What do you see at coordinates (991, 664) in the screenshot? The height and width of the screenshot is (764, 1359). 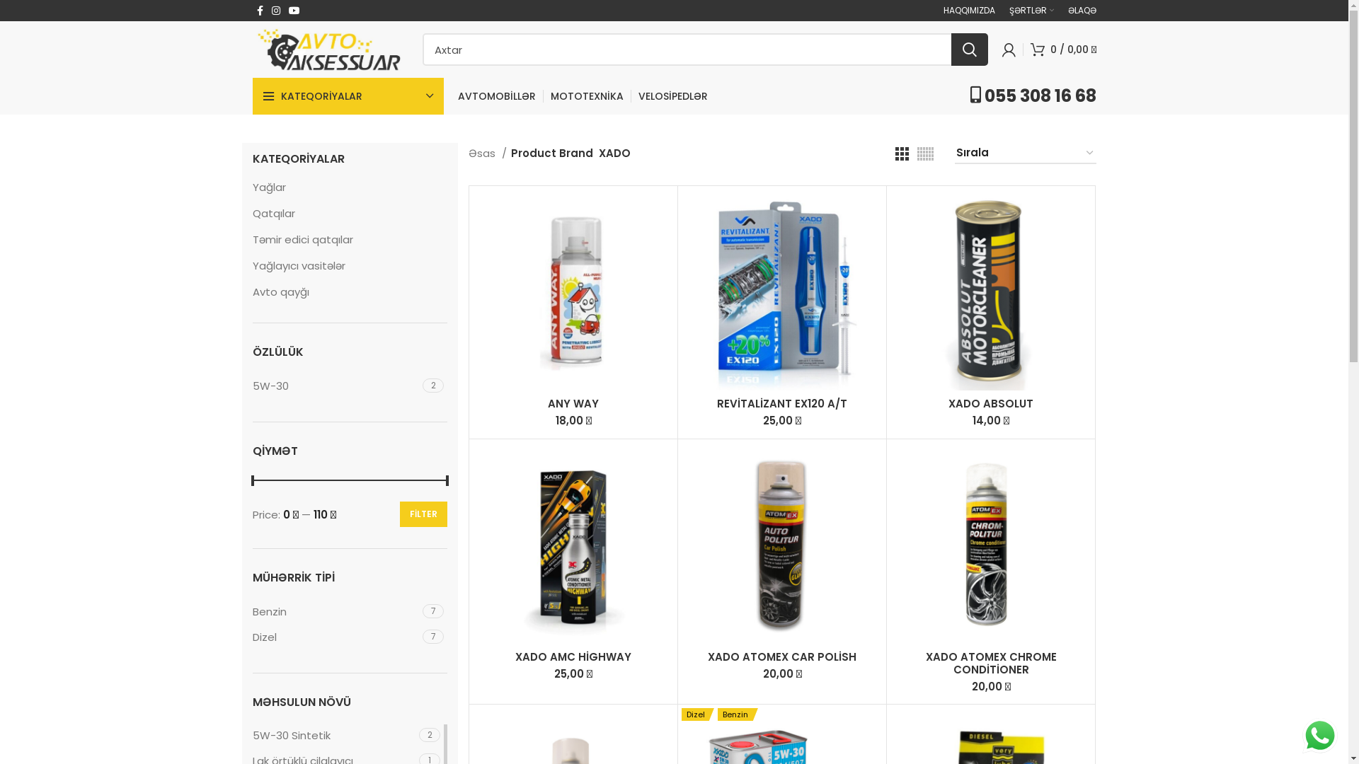 I see `XADO ATOMEX CHROME CONDITIONER` at bounding box center [991, 664].